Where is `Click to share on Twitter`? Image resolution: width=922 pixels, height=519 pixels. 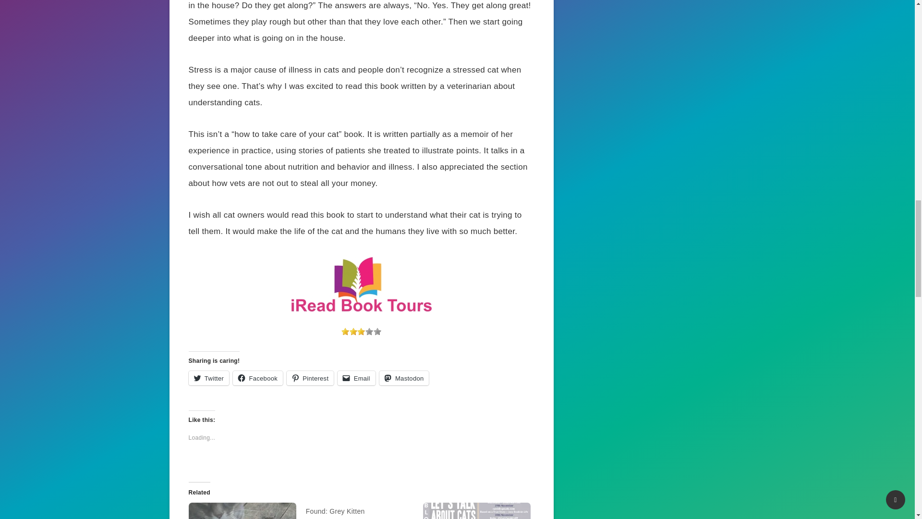
Click to share on Twitter is located at coordinates (208, 378).